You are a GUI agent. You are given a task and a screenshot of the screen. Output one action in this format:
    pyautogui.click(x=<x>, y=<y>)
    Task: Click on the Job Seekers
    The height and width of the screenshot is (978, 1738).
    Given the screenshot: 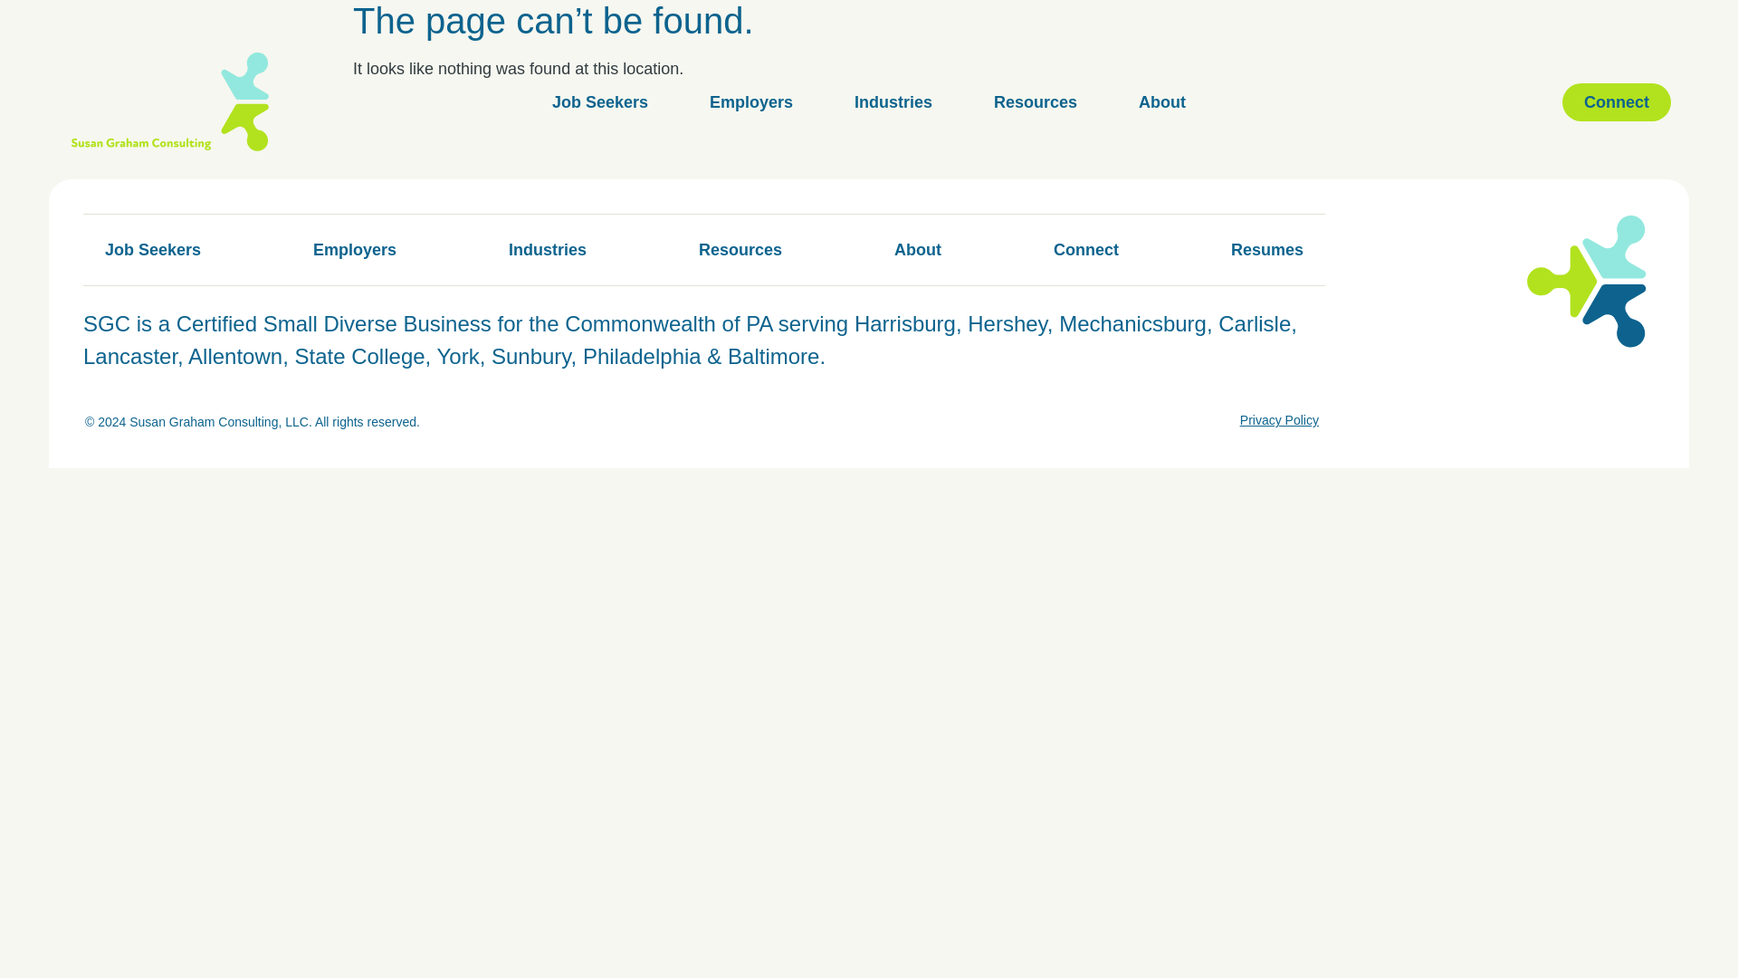 What is the action you would take?
    pyautogui.click(x=599, y=101)
    